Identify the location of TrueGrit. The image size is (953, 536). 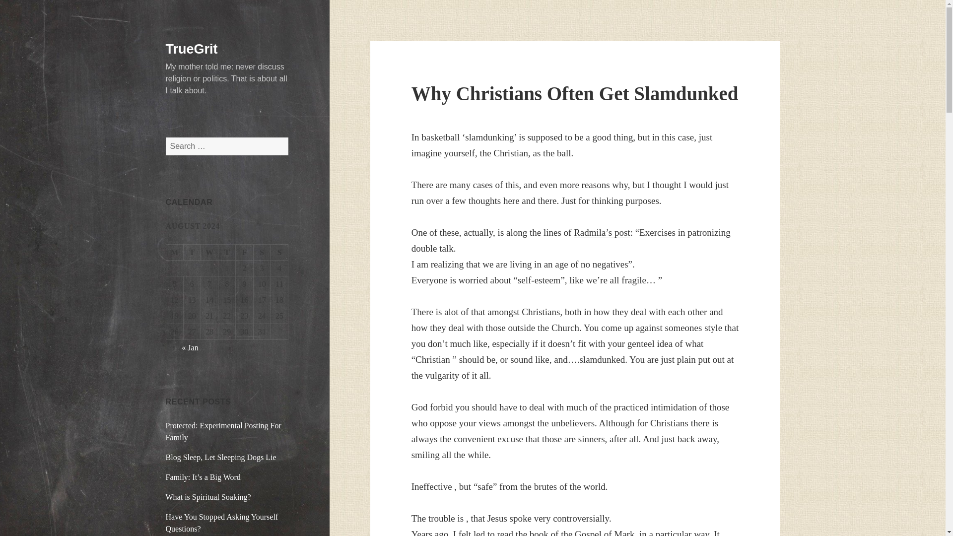
(192, 49).